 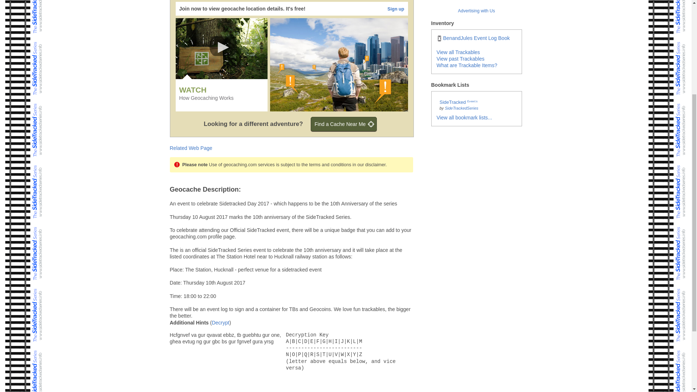 I want to click on View past Trackables, so click(x=460, y=59).